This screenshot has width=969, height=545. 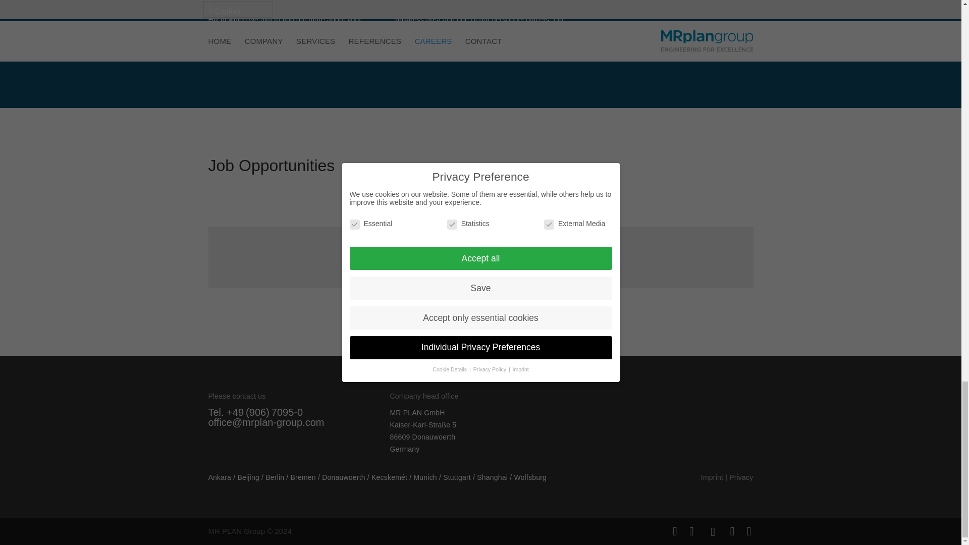 I want to click on Imprint, so click(x=712, y=477).